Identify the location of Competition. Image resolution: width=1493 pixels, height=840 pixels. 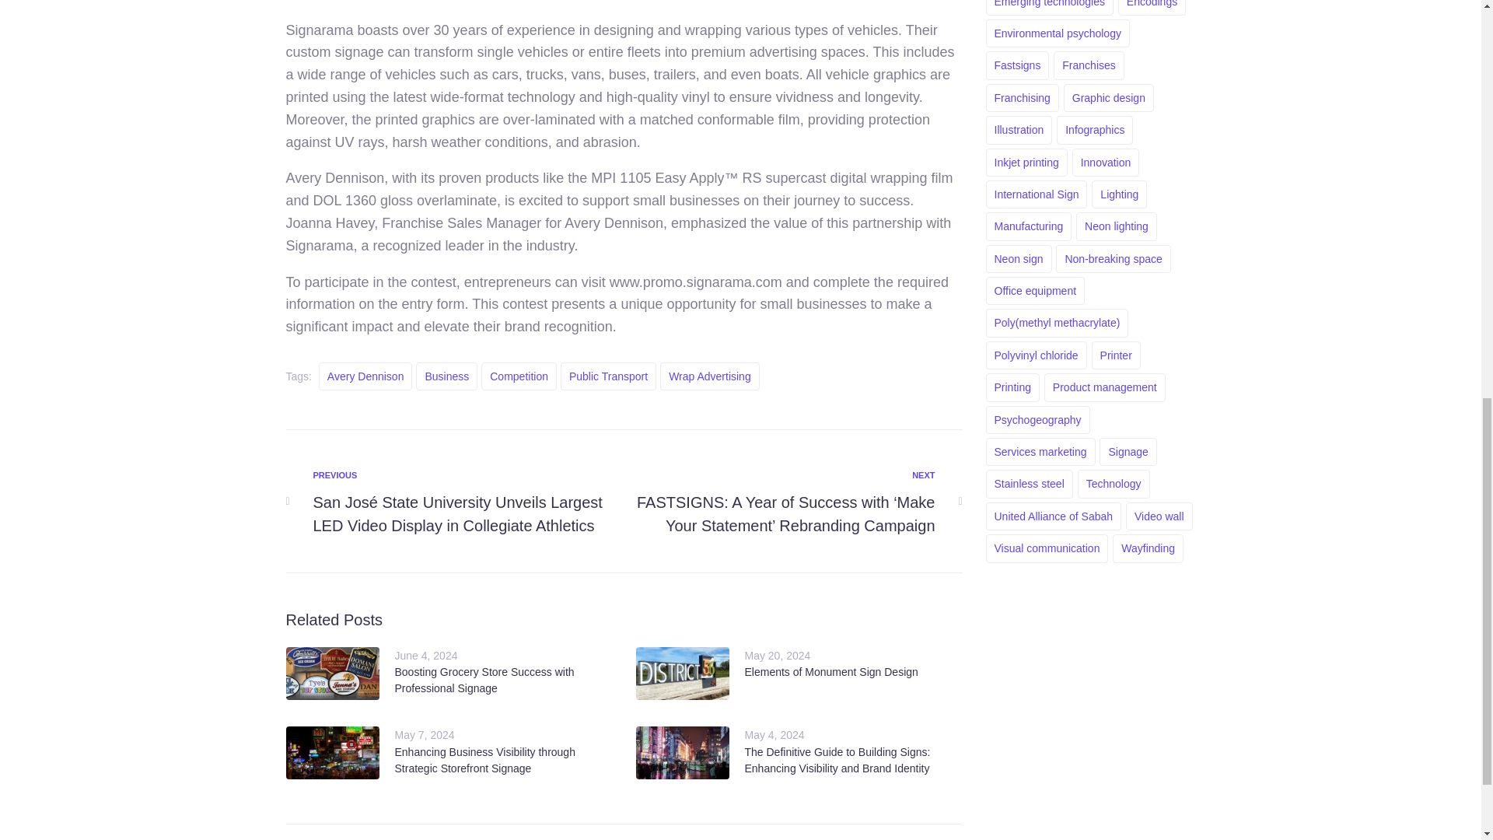
(519, 376).